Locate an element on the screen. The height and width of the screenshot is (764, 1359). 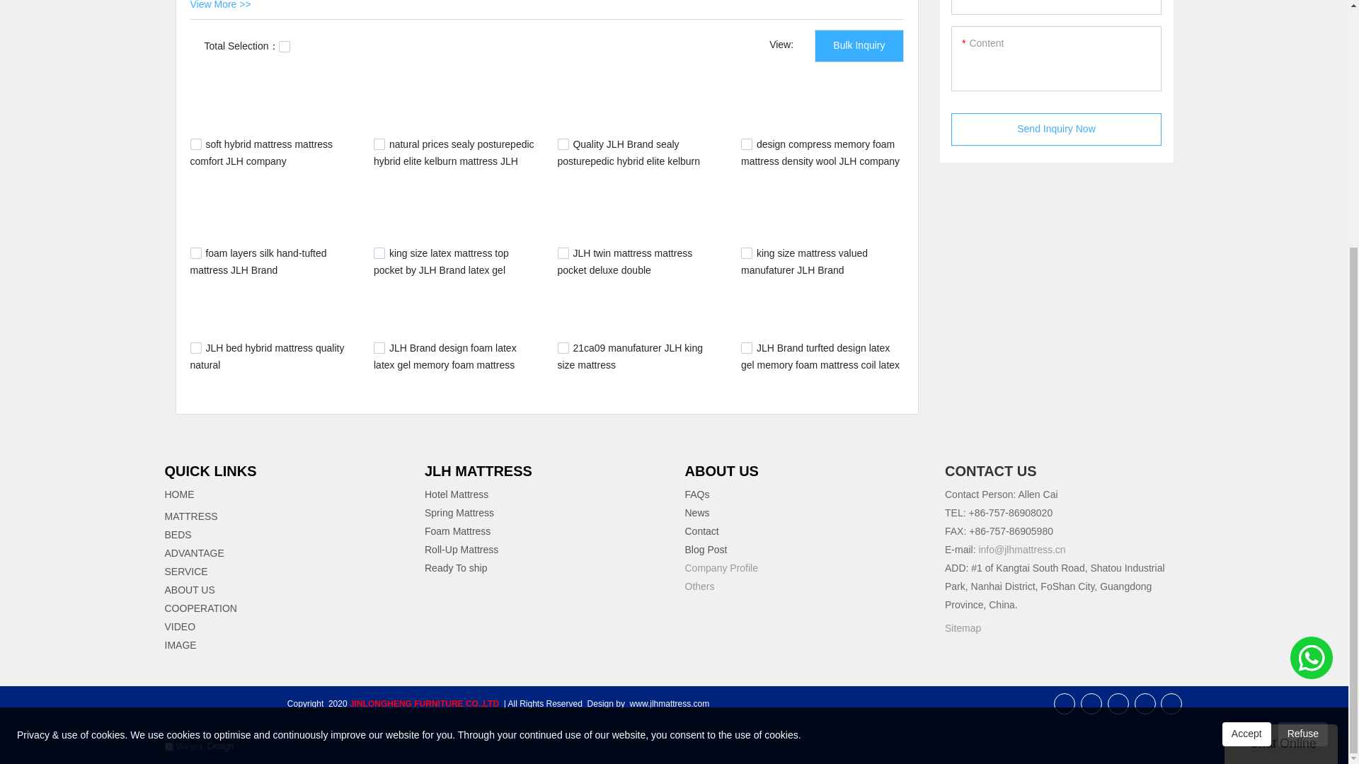
1121 is located at coordinates (195, 144).